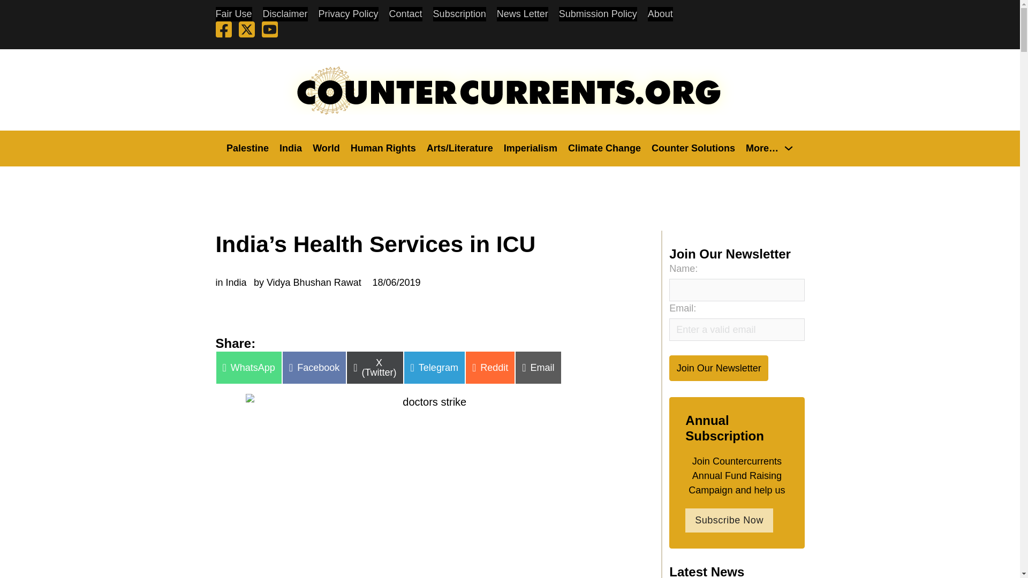  Describe the element at coordinates (522, 14) in the screenshot. I see `News Letter` at that location.